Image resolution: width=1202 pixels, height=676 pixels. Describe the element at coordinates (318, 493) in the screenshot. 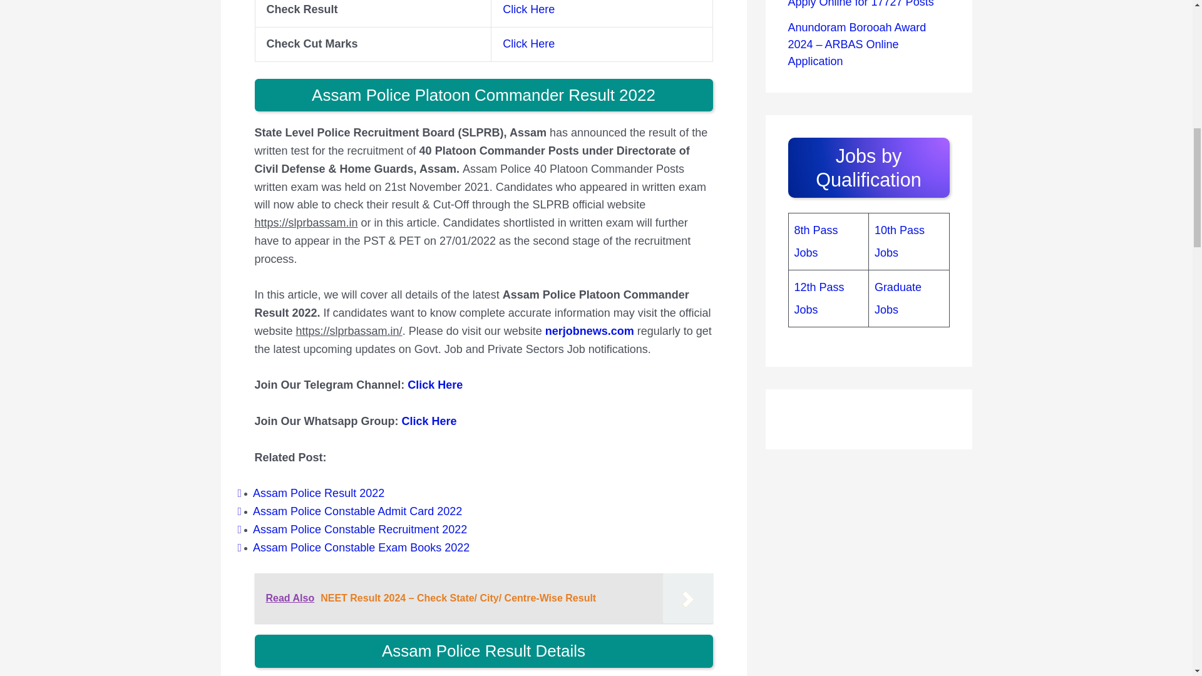

I see `Assam Police Result 2022` at that location.